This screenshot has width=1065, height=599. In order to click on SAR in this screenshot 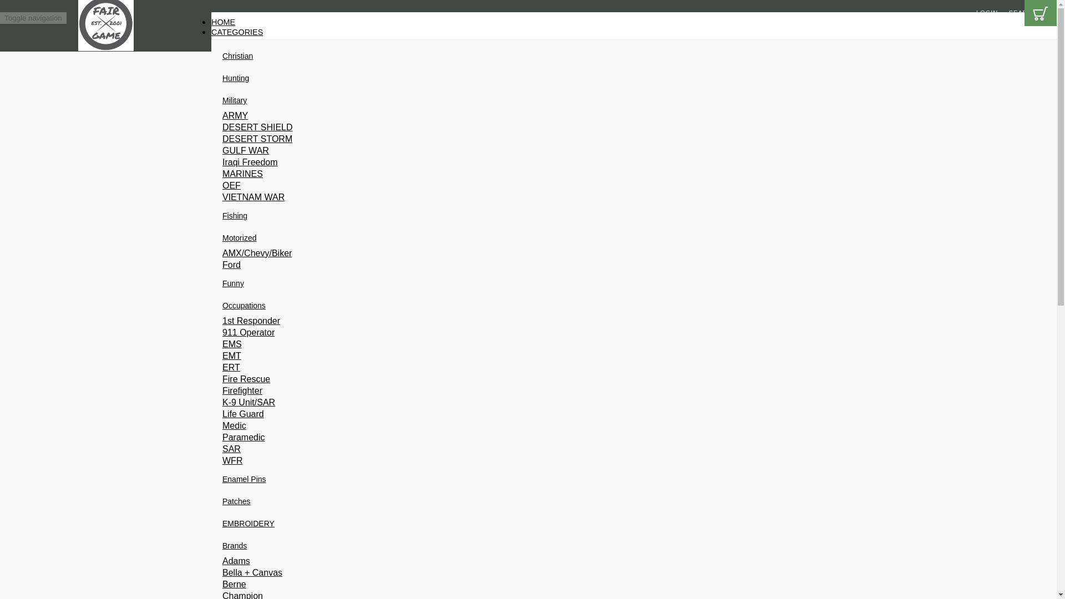, I will do `click(403, 449)`.